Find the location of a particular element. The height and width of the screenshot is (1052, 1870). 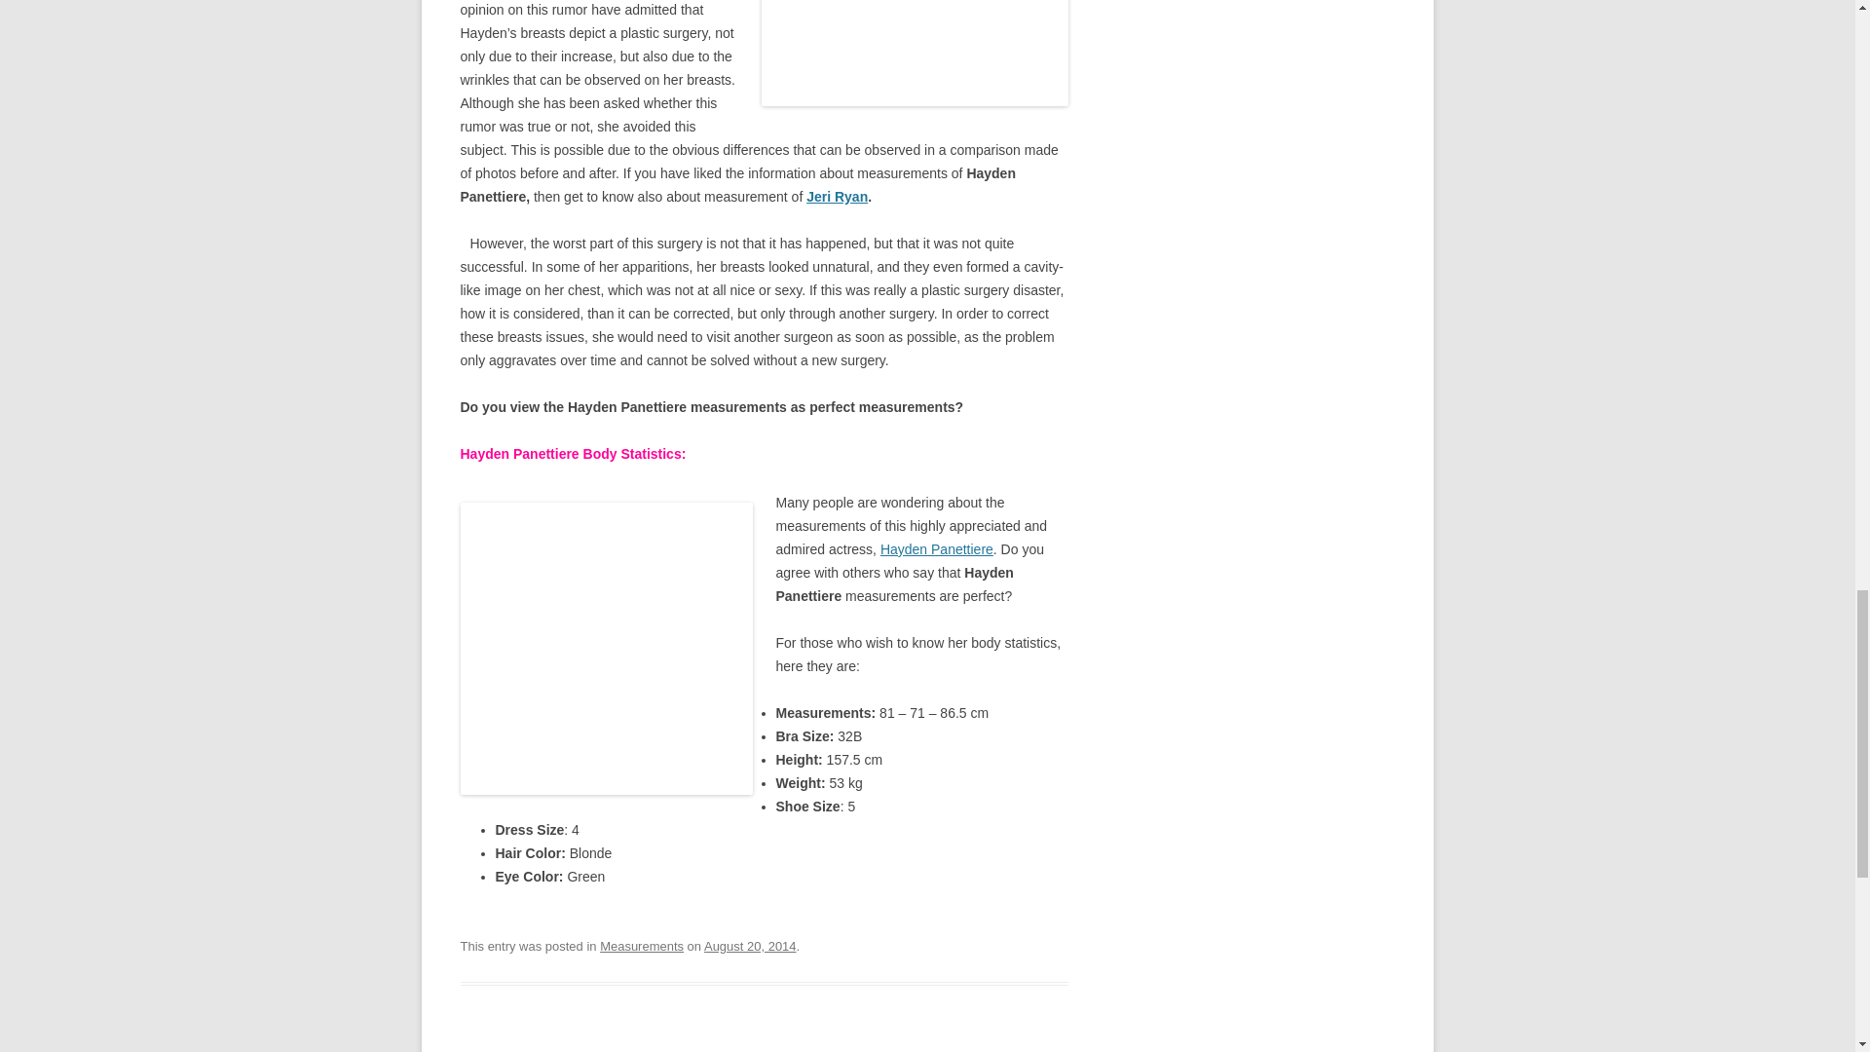

Jeri Ryan Measurements is located at coordinates (836, 197).